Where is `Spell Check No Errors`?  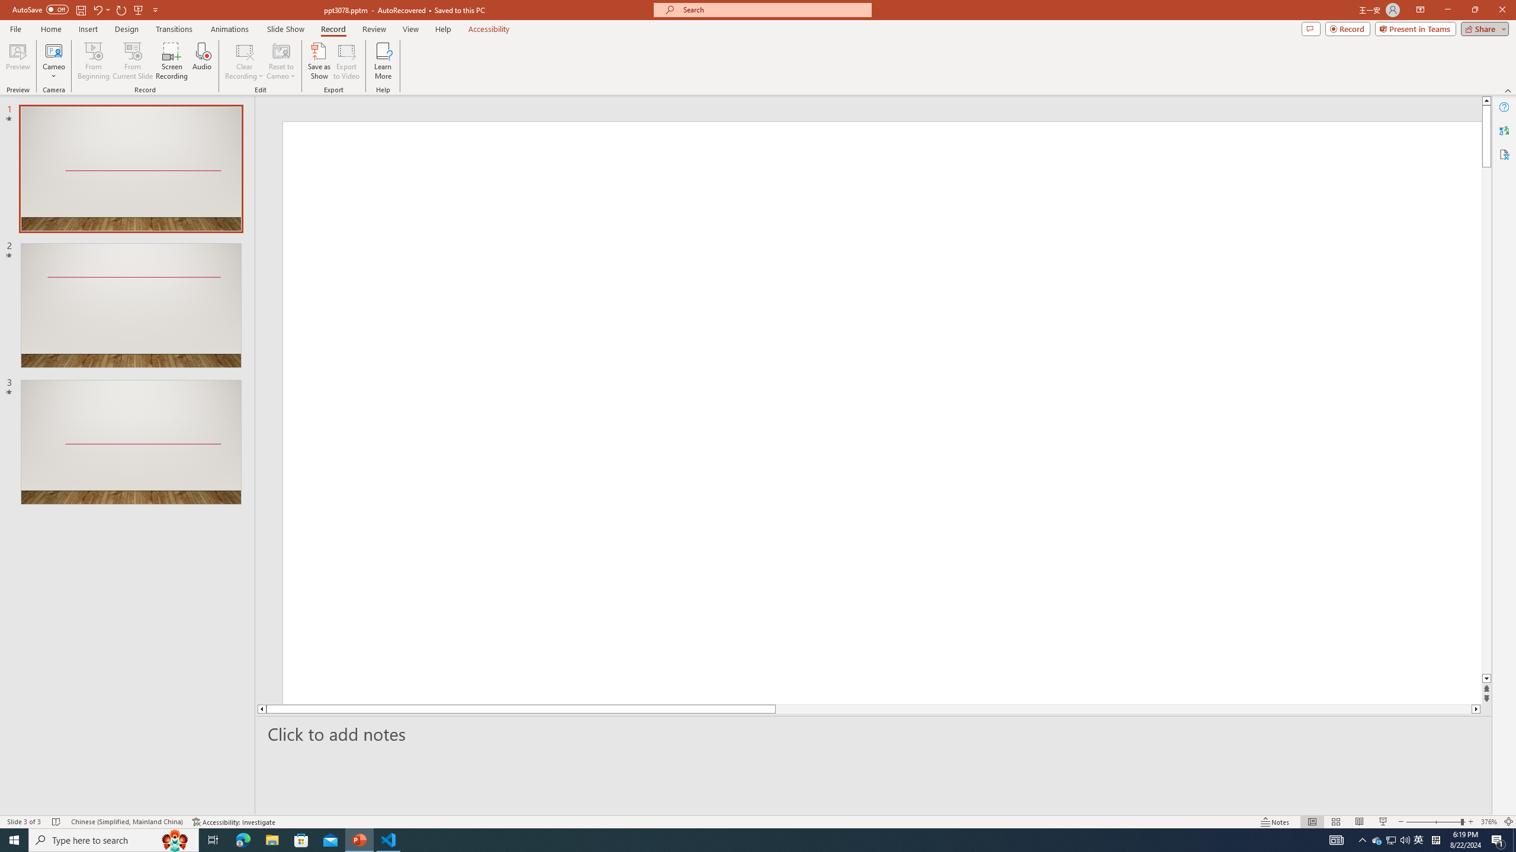 Spell Check No Errors is located at coordinates (57, 822).